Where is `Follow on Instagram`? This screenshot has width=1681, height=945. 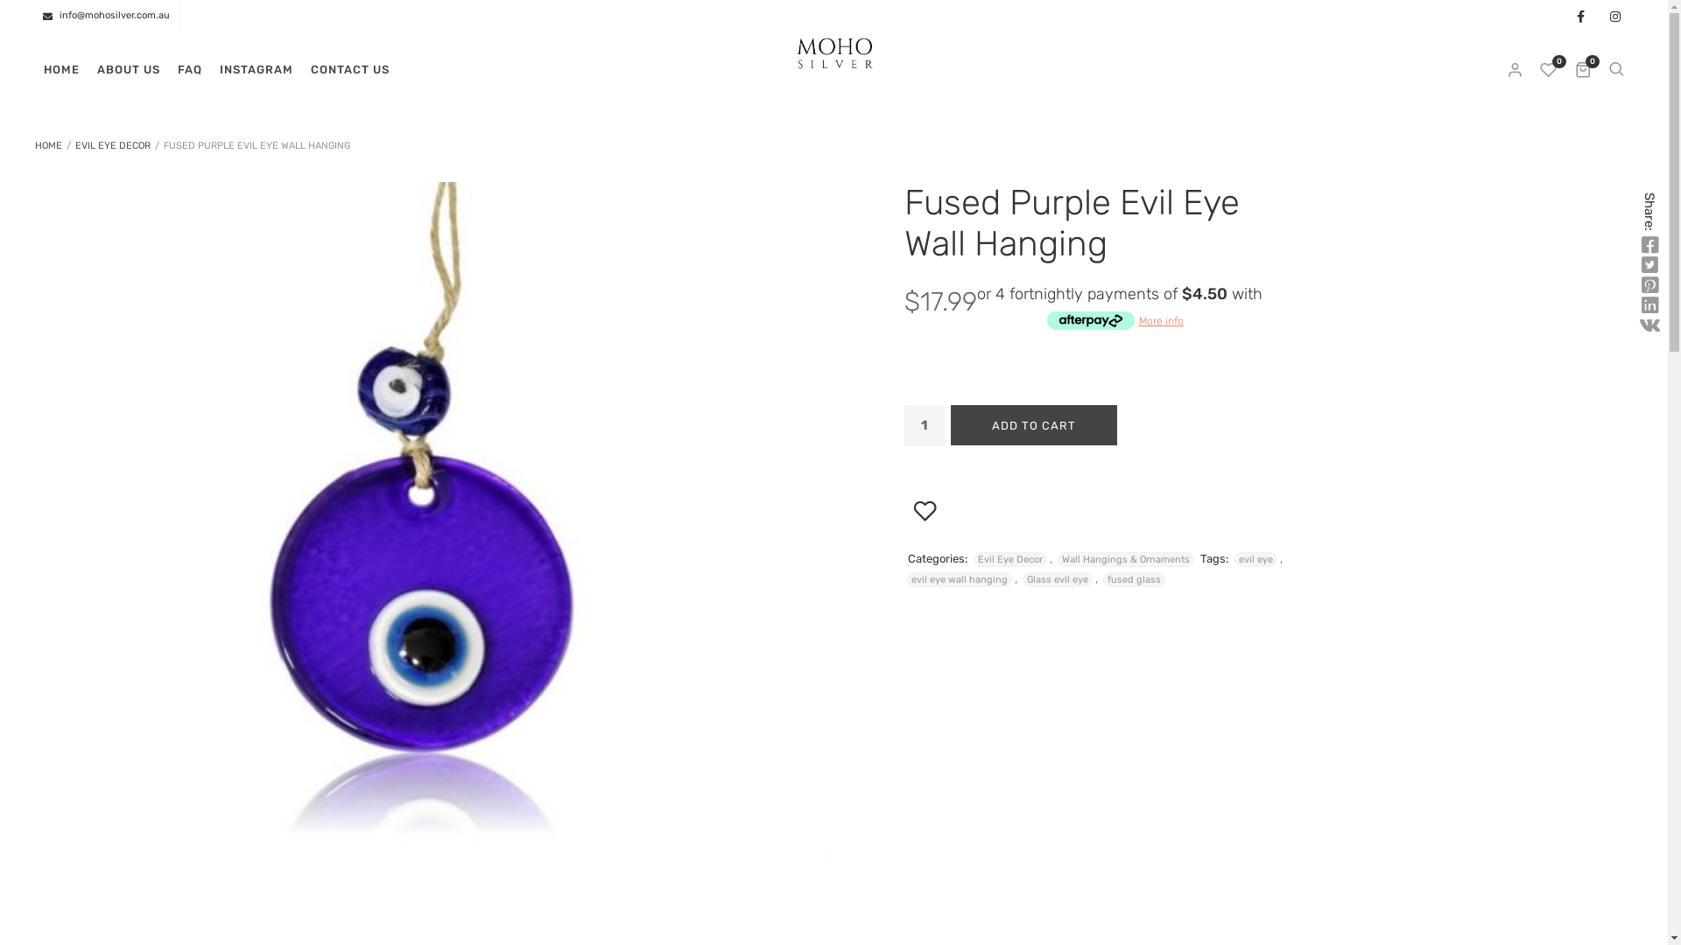
Follow on Instagram is located at coordinates (1615, 17).